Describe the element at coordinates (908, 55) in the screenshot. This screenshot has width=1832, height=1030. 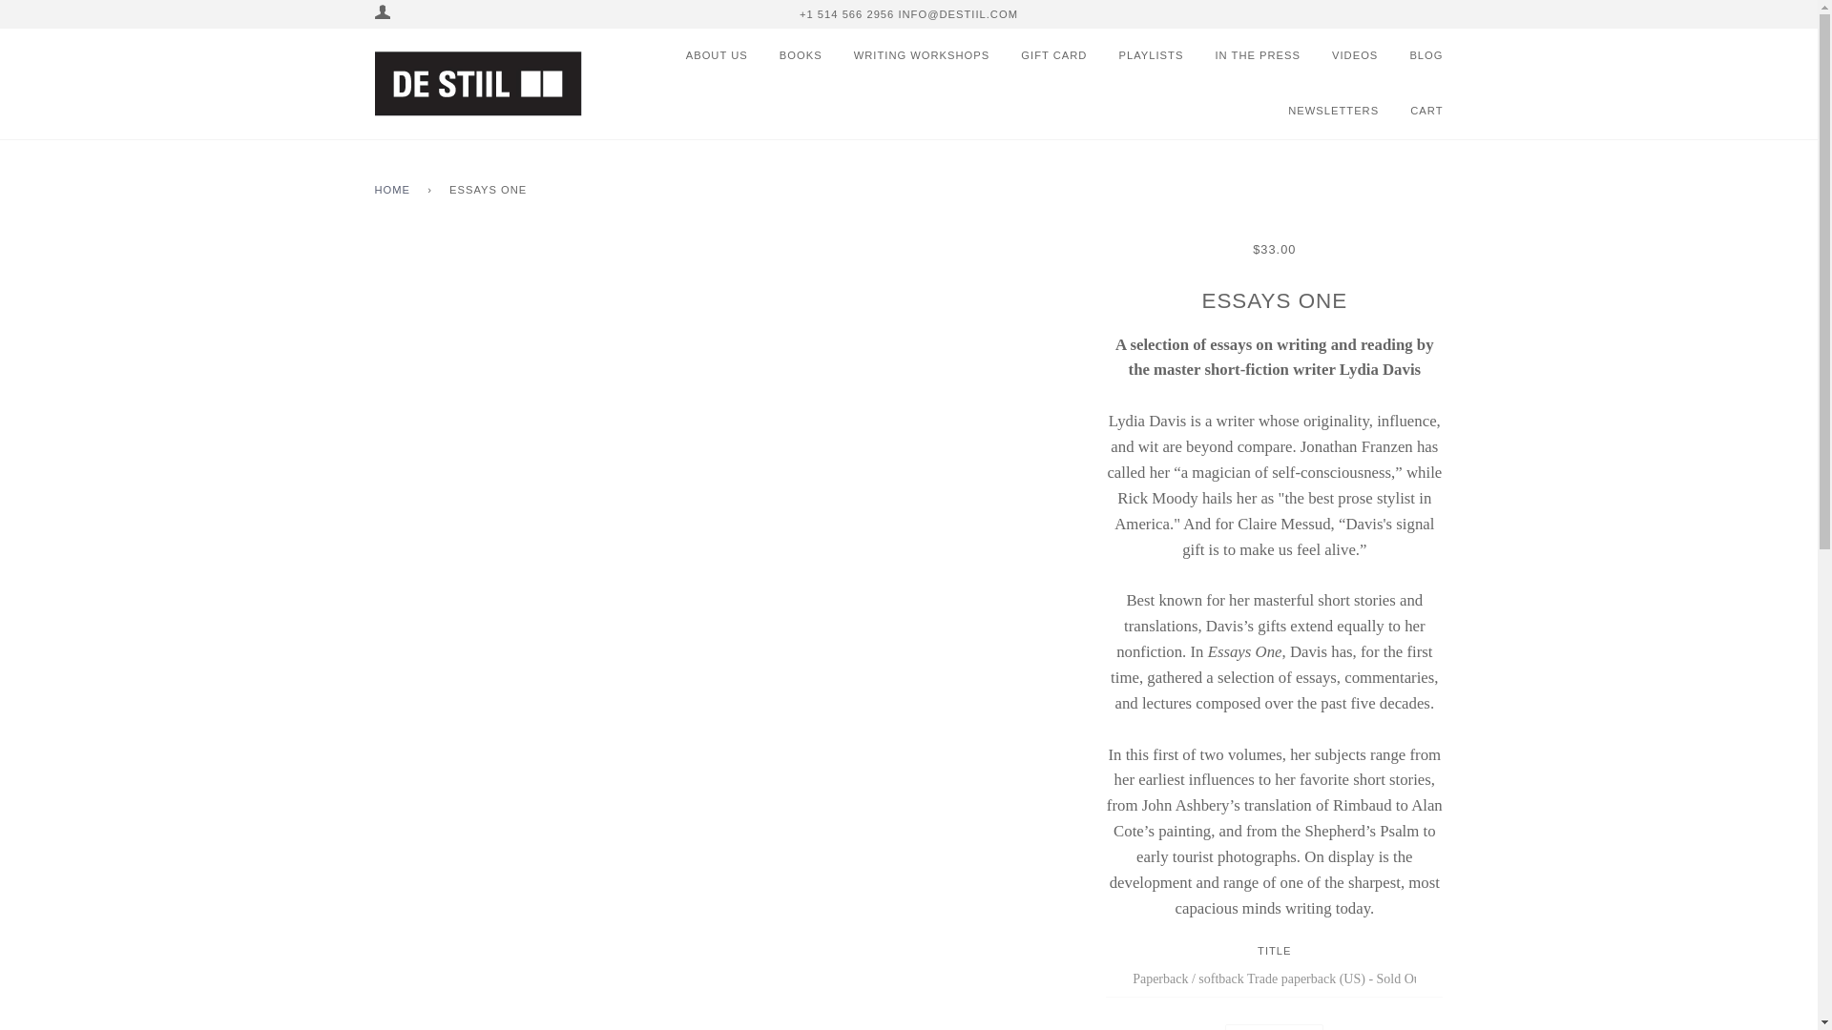
I see `WRITING WORKSHOPS` at that location.